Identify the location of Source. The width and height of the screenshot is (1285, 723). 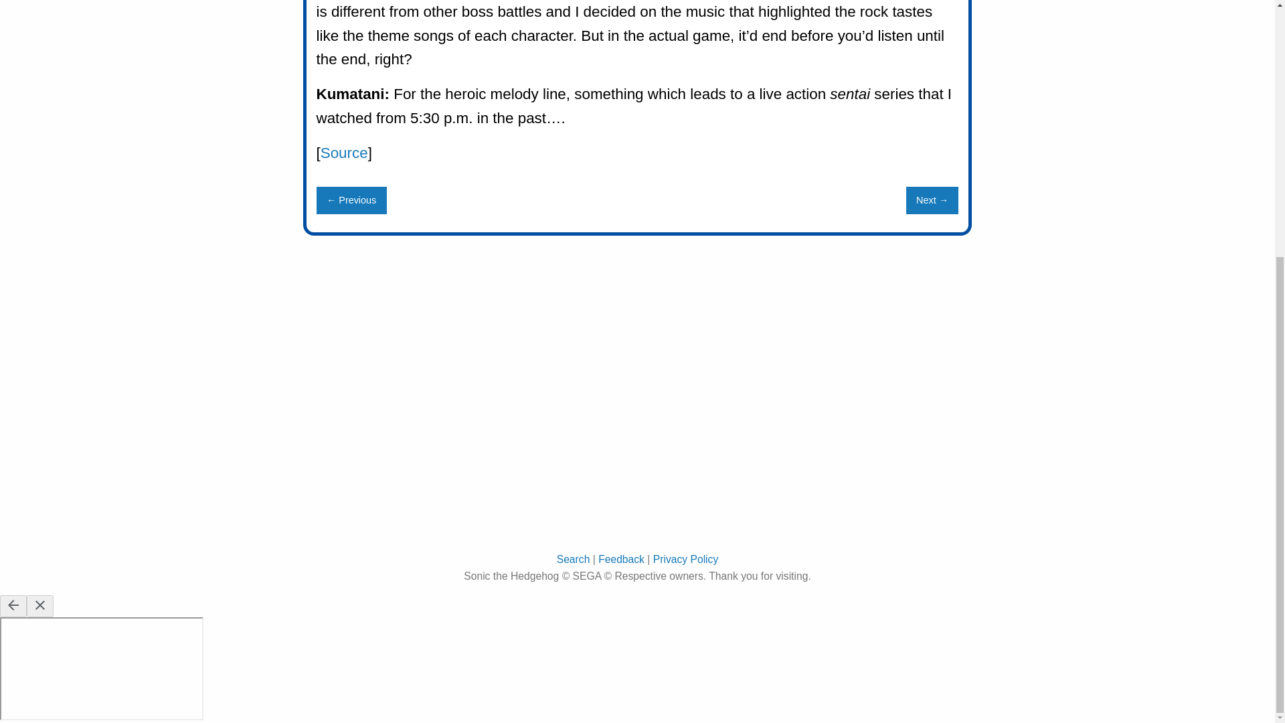
(344, 153).